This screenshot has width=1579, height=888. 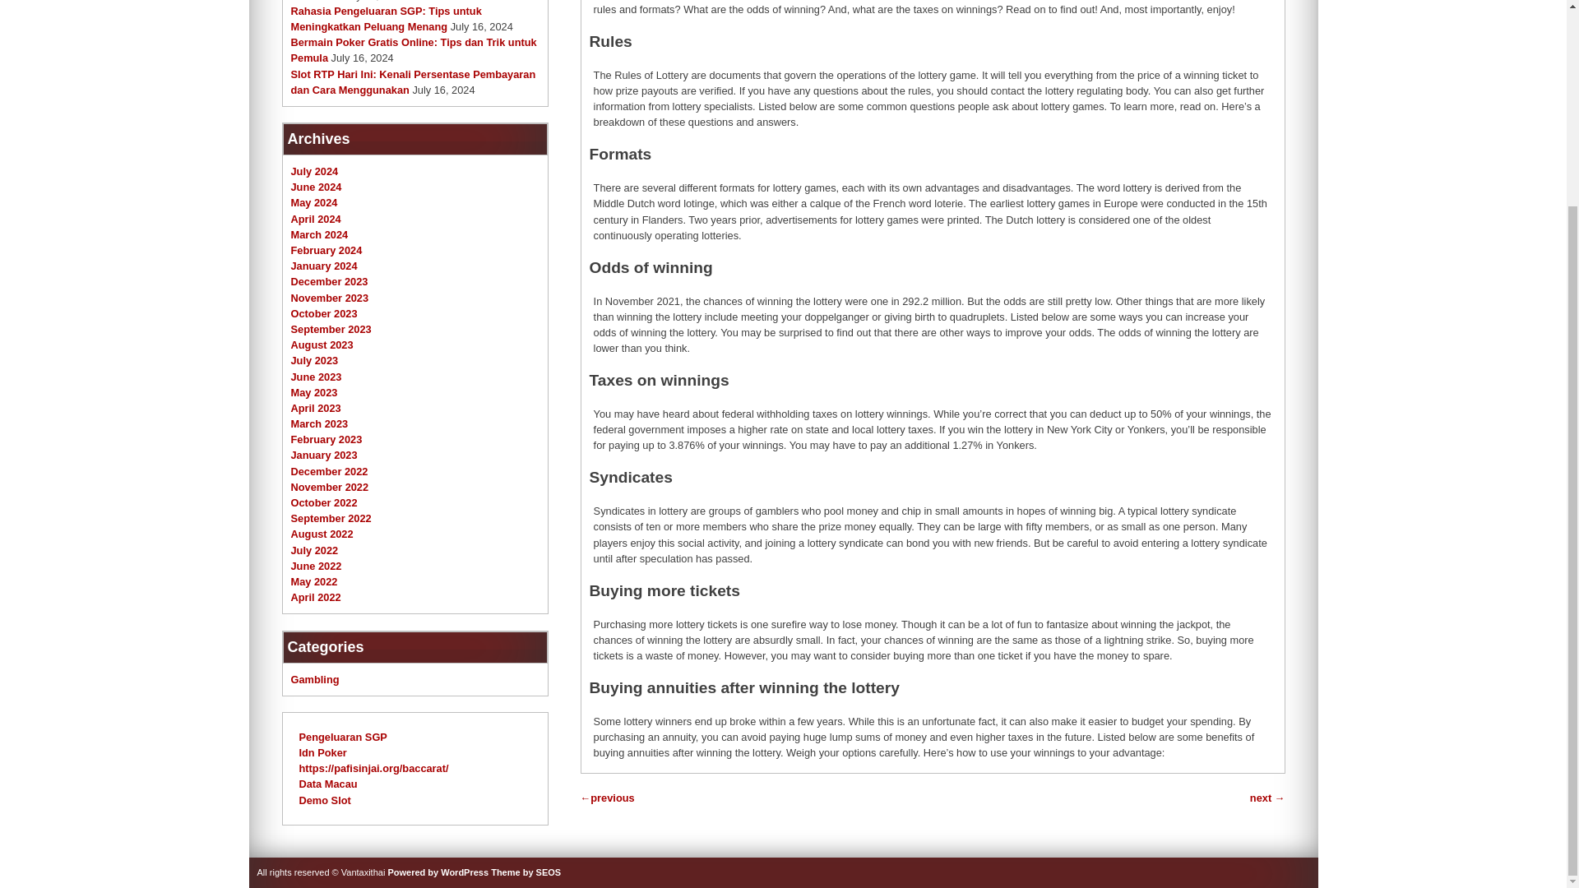 What do you see at coordinates (413, 49) in the screenshot?
I see `Bermain Poker Gratis Online: Tips dan Trik untuk Pemula` at bounding box center [413, 49].